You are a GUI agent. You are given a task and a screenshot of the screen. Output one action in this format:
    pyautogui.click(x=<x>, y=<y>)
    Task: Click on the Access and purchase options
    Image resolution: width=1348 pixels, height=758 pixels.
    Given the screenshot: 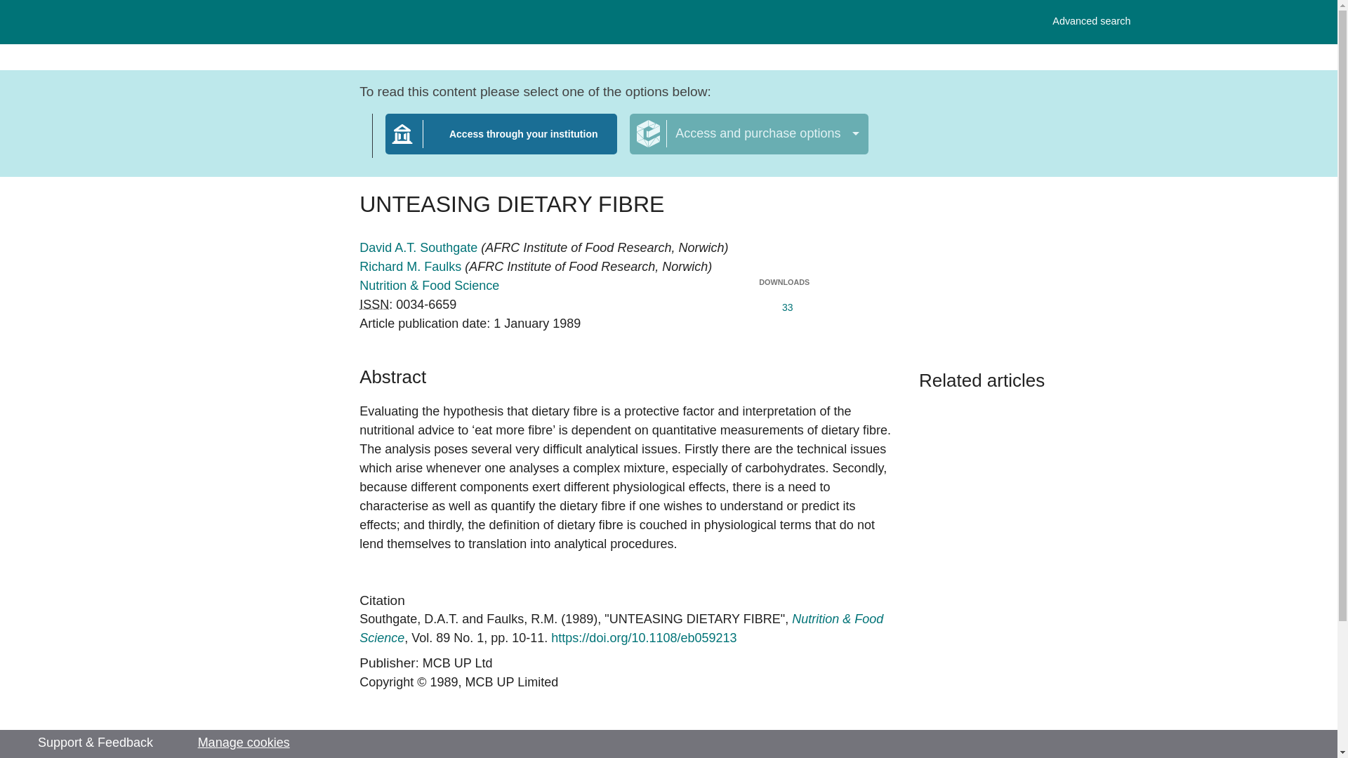 What is the action you would take?
    pyautogui.click(x=1091, y=21)
    